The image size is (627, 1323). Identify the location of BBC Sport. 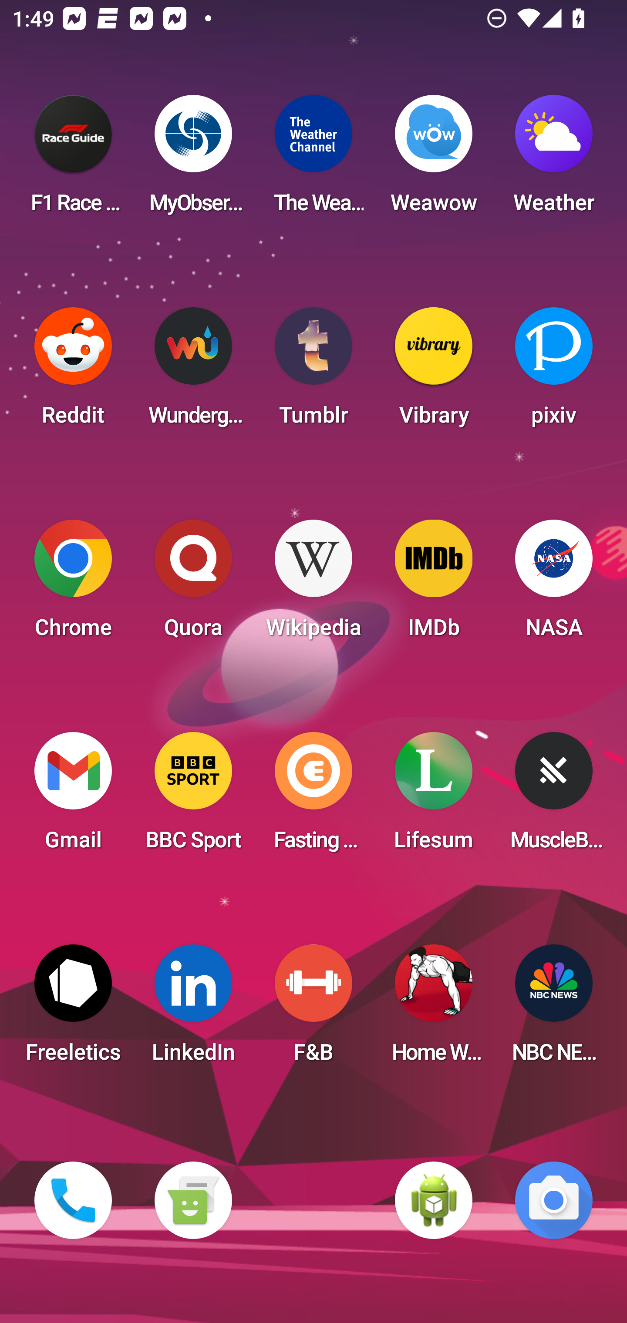
(193, 796).